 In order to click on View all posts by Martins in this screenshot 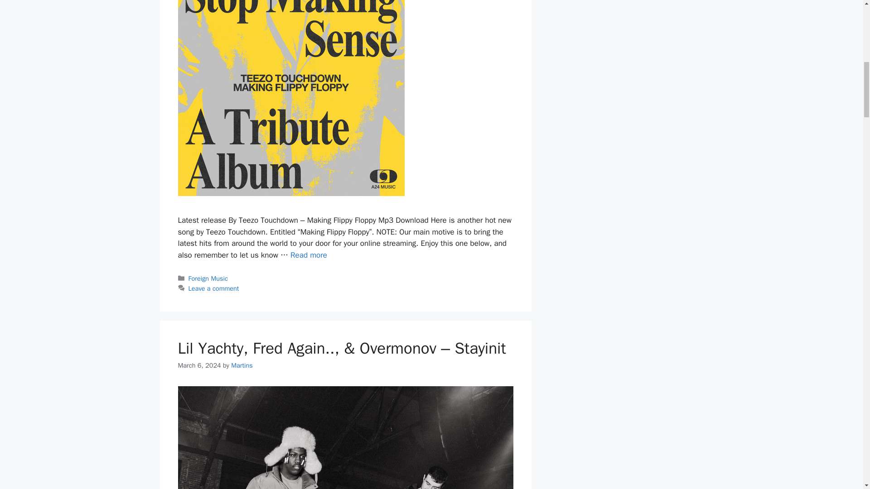, I will do `click(242, 365)`.